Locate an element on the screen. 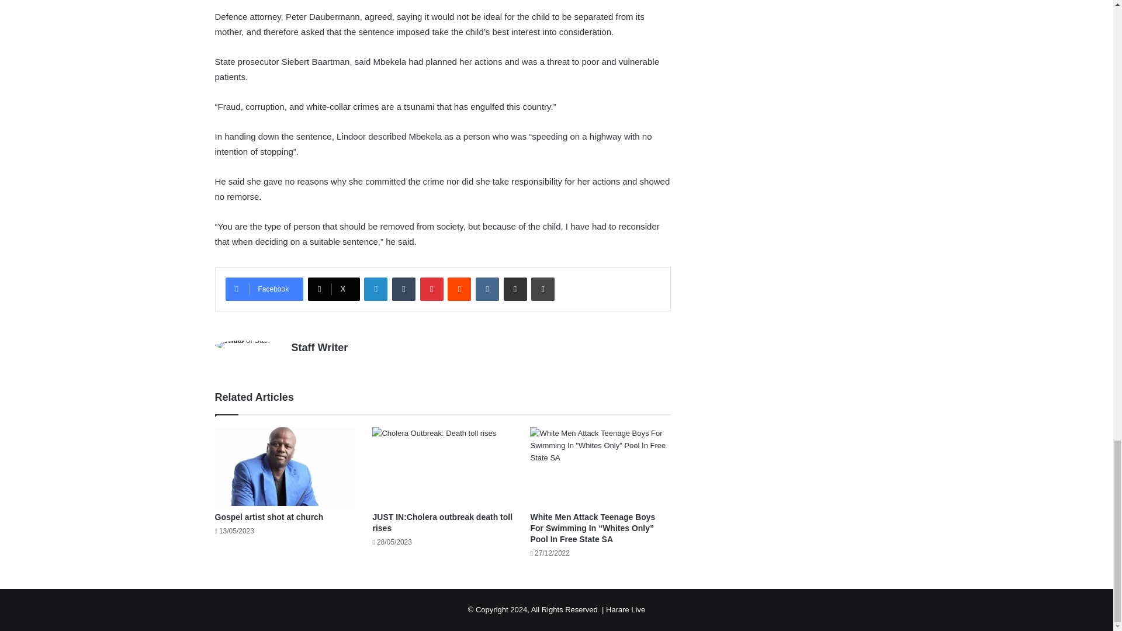 The width and height of the screenshot is (1122, 631). Facebook is located at coordinates (264, 289).